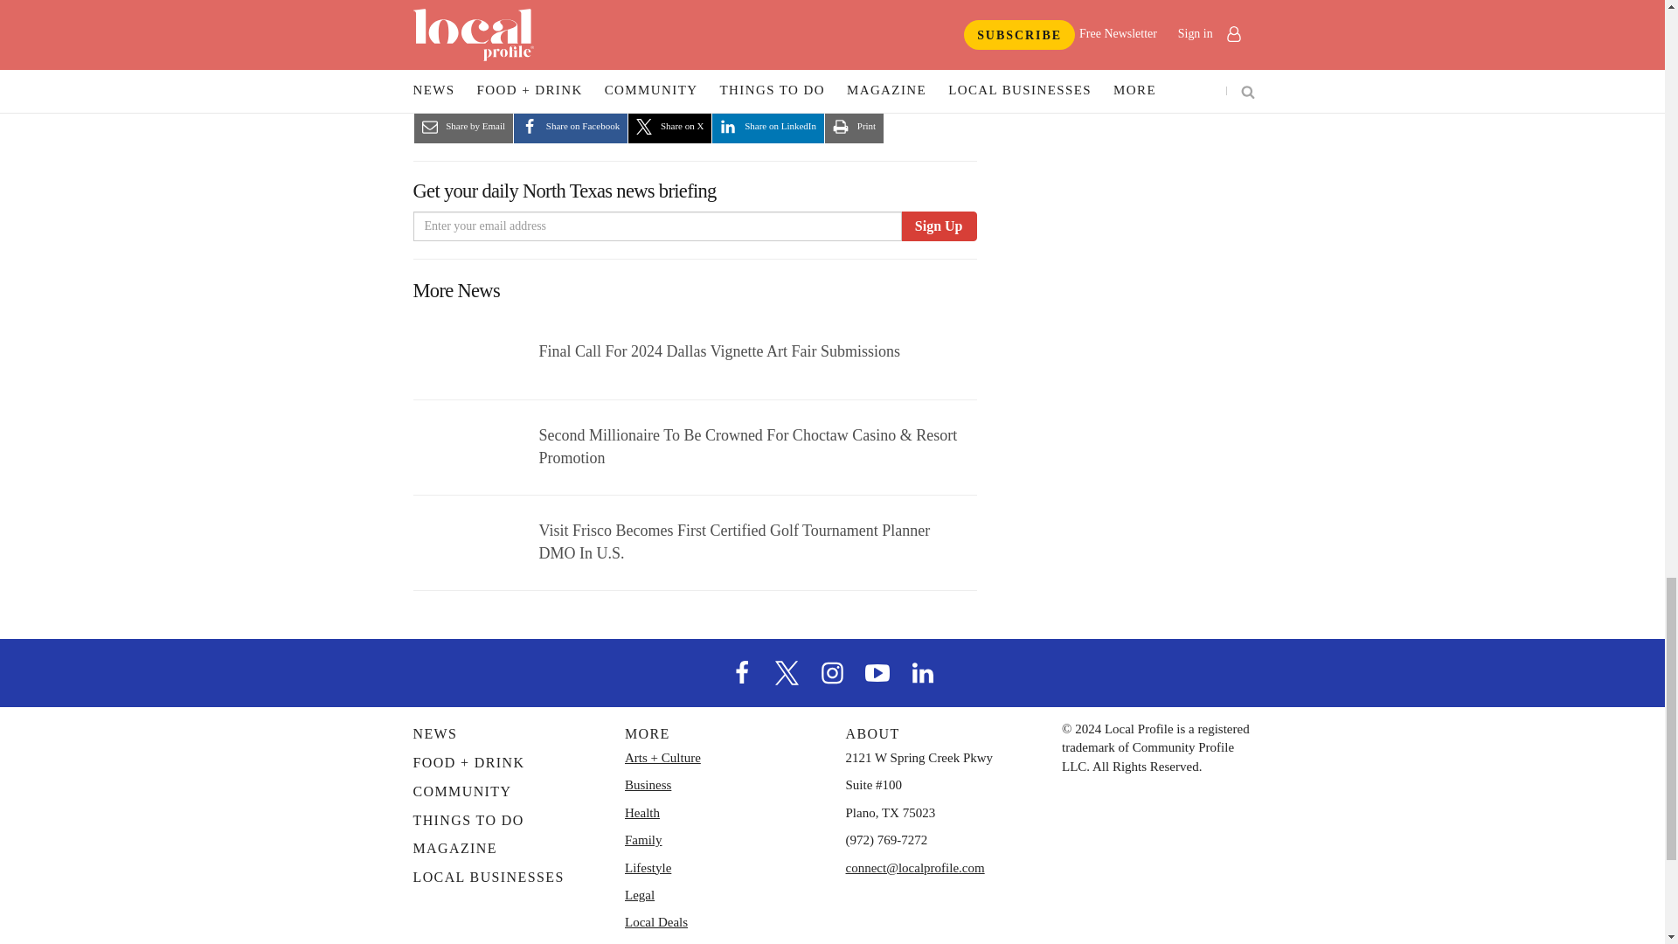 The width and height of the screenshot is (1678, 944). What do you see at coordinates (877, 671) in the screenshot?
I see `YouTube` at bounding box center [877, 671].